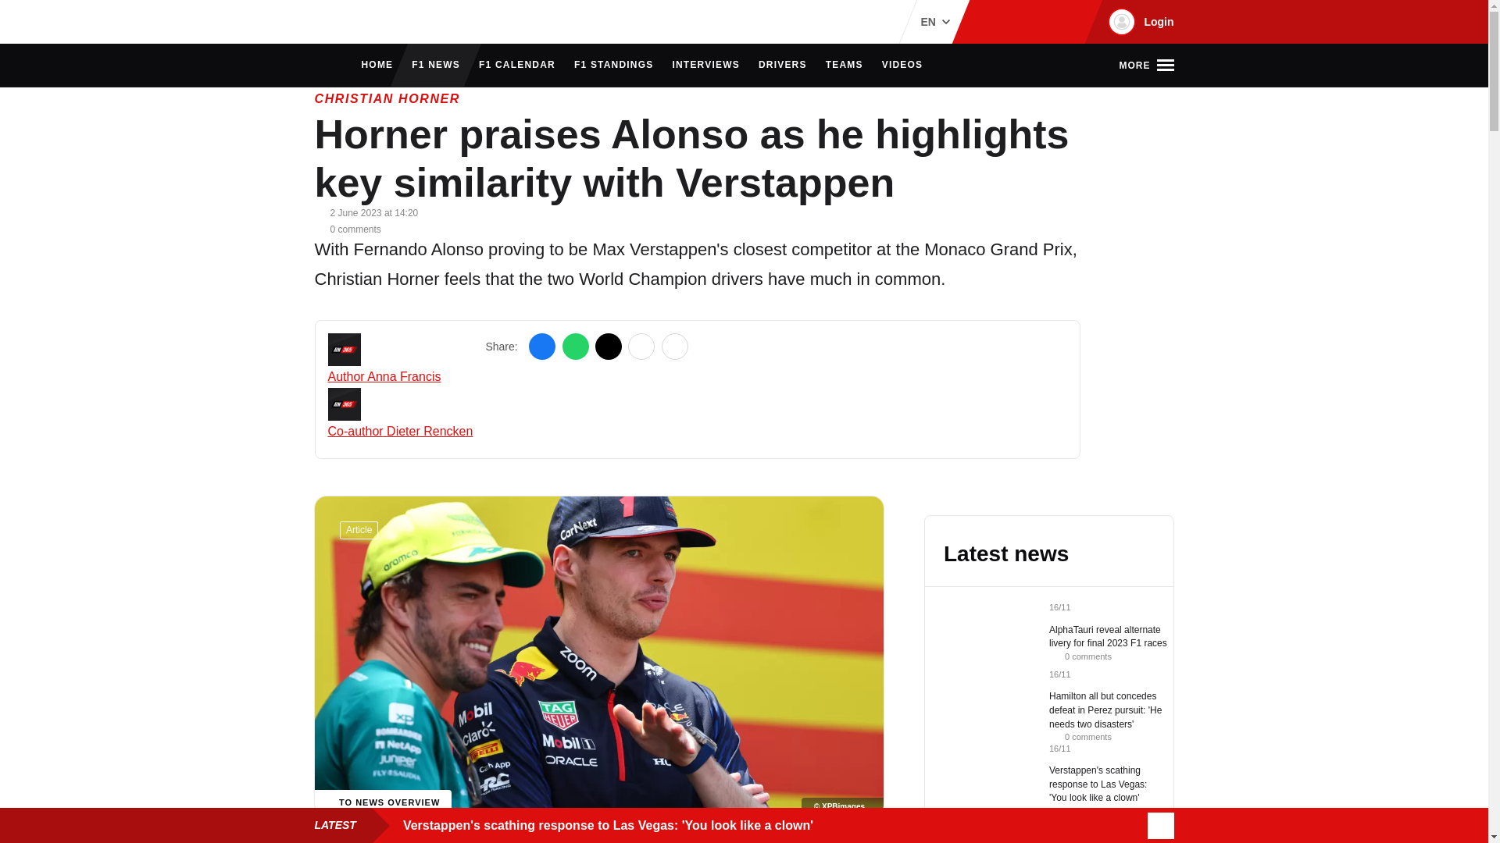  What do you see at coordinates (783, 66) in the screenshot?
I see `DRIVERS` at bounding box center [783, 66].